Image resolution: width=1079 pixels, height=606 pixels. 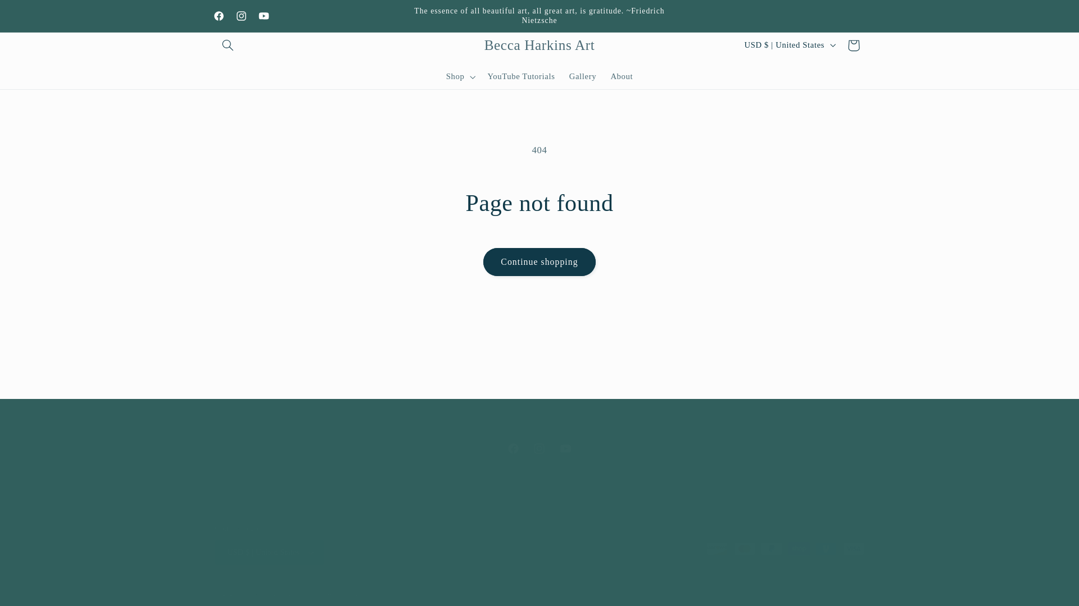 I want to click on About, so click(x=35, y=13).